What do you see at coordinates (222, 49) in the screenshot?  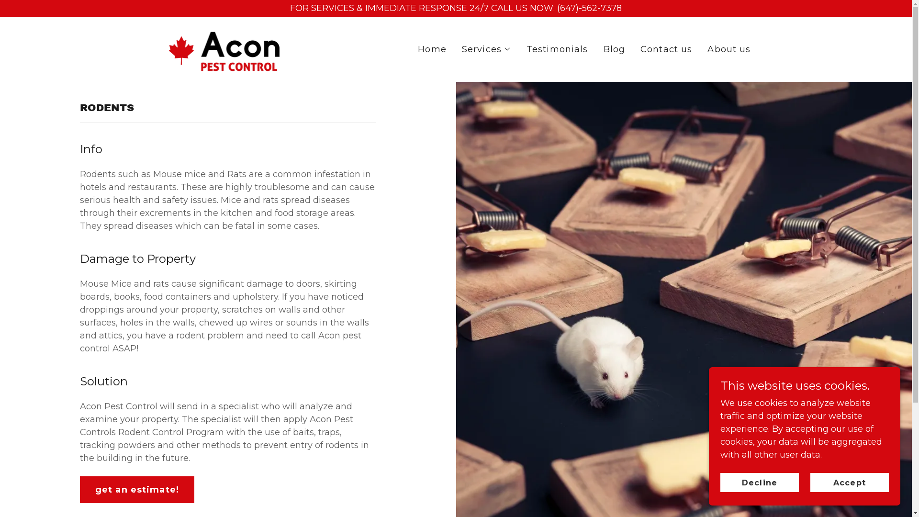 I see `Acon Pest Control` at bounding box center [222, 49].